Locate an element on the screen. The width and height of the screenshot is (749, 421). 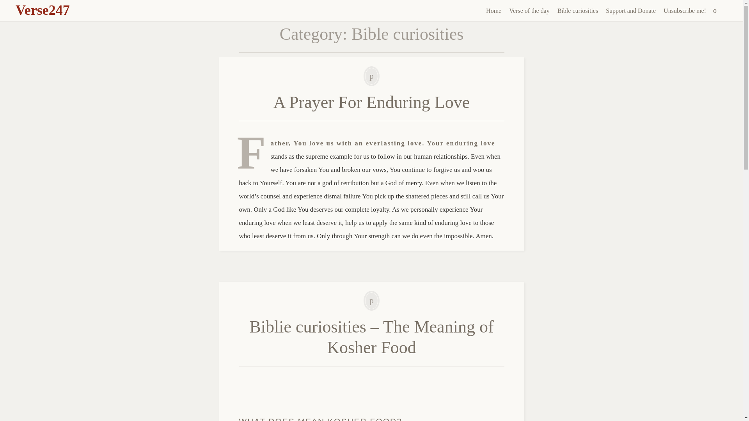
Home is located at coordinates (493, 11).